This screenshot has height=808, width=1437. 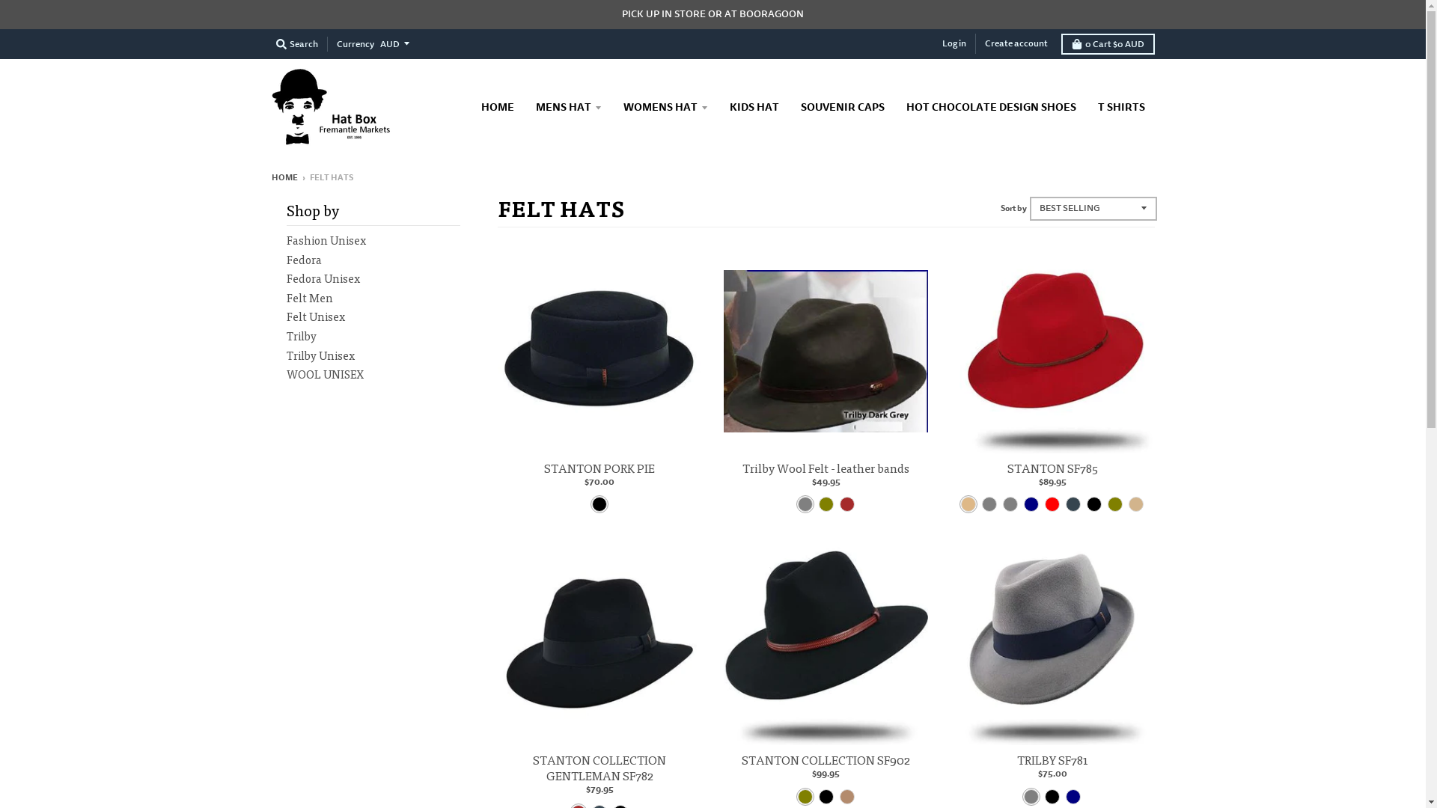 What do you see at coordinates (1052, 797) in the screenshot?
I see `Black` at bounding box center [1052, 797].